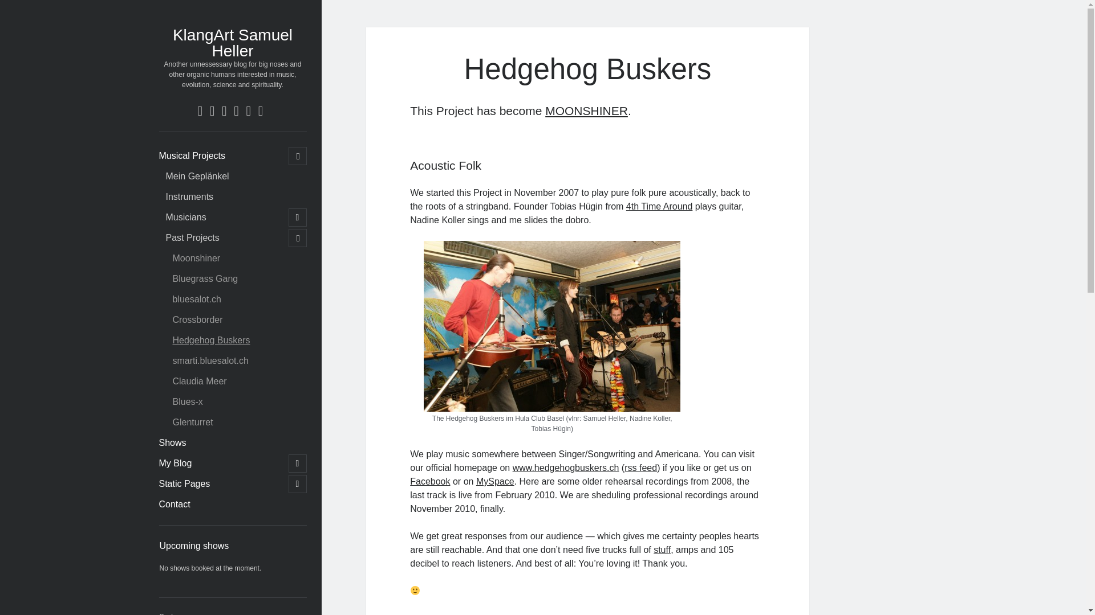 The image size is (1095, 615). What do you see at coordinates (192, 156) in the screenshot?
I see `Musical Projects` at bounding box center [192, 156].